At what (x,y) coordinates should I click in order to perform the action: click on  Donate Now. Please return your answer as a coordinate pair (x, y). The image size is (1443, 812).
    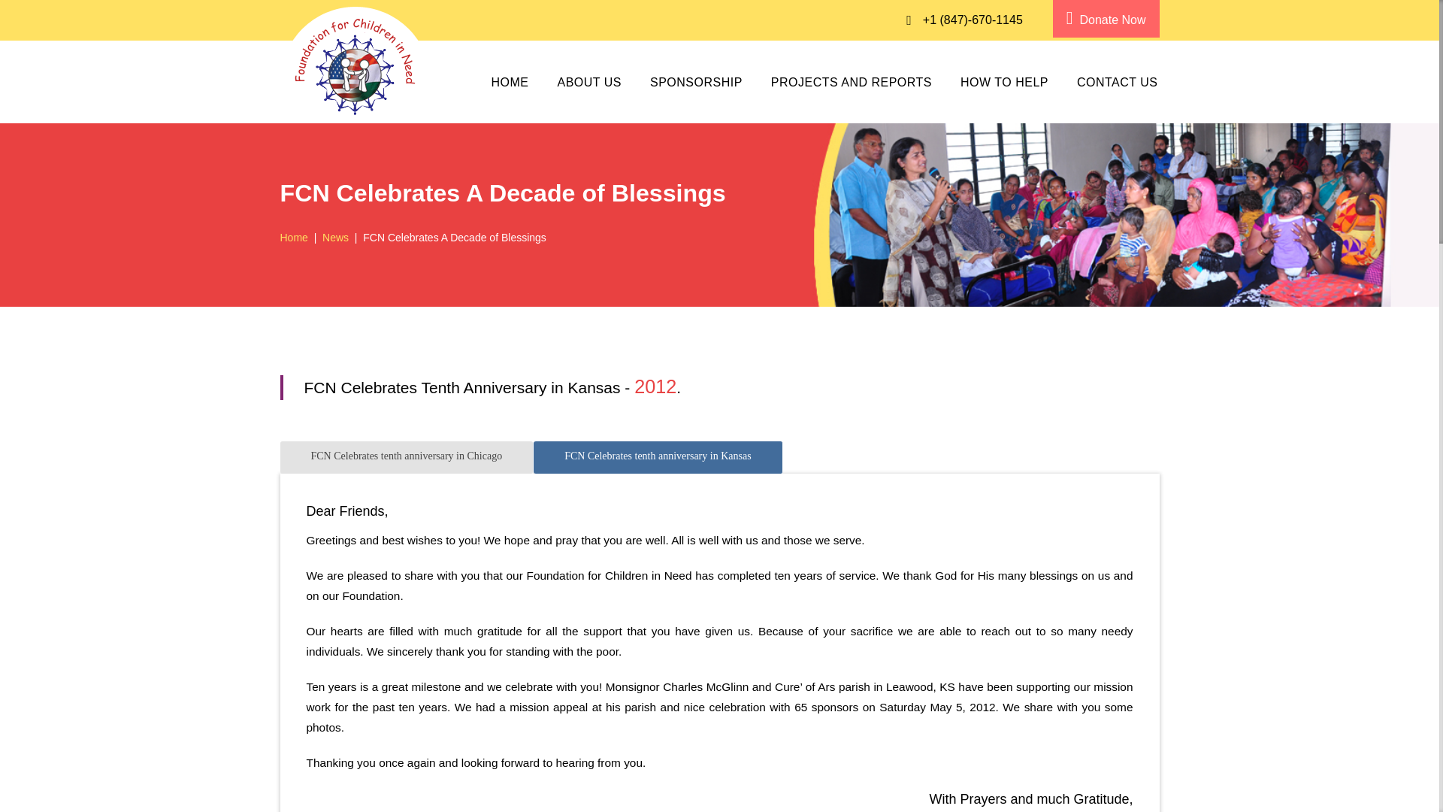
    Looking at the image, I should click on (1106, 18).